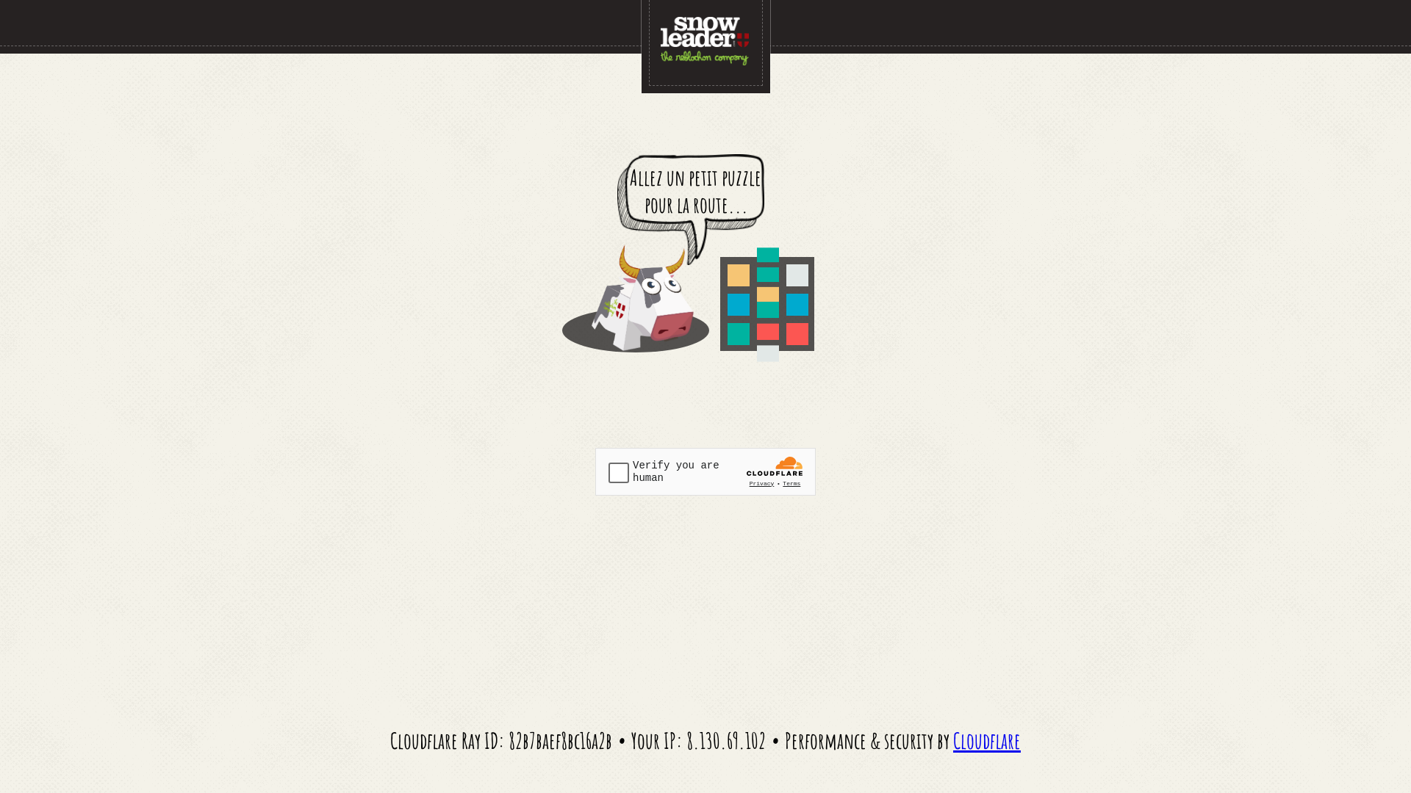 Image resolution: width=1411 pixels, height=793 pixels. I want to click on Widget containing a Cloudflare security challenge, so click(705, 471).